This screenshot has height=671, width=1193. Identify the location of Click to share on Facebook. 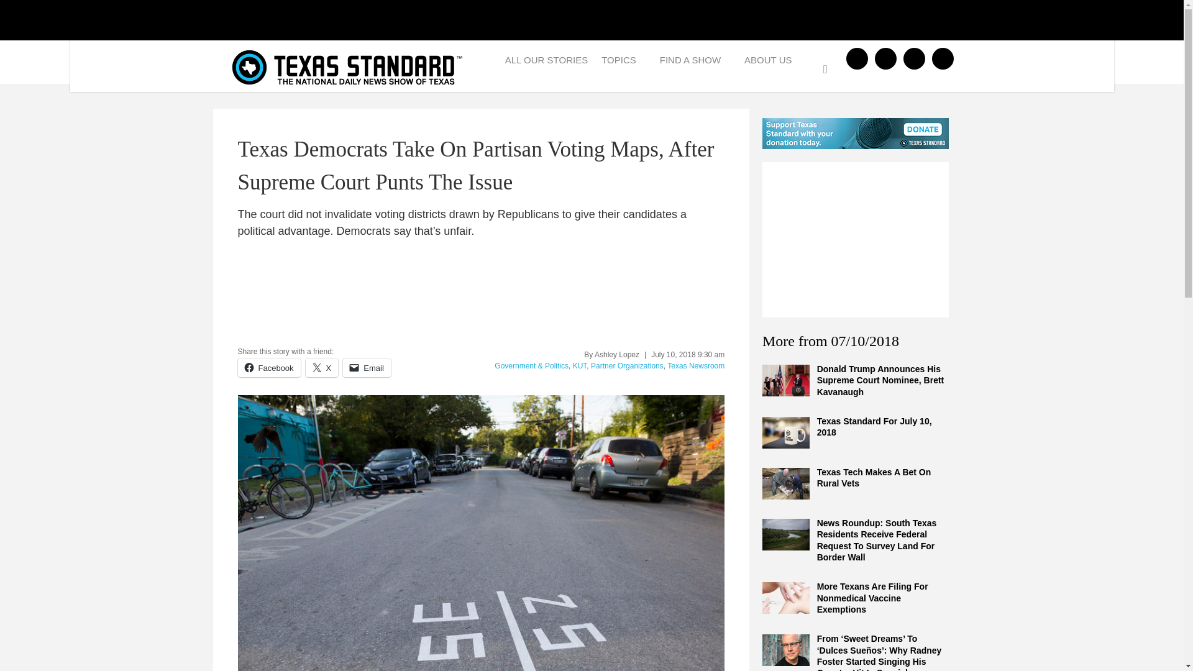
(268, 367).